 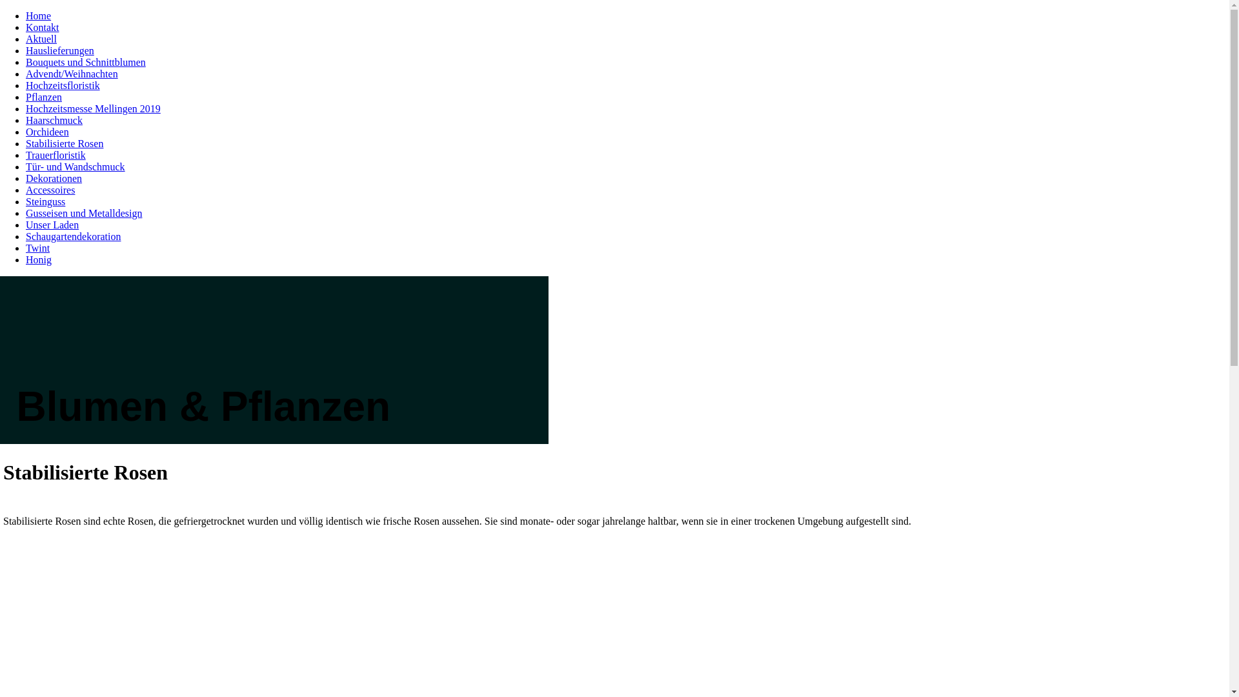 I want to click on Haarschmuck, so click(x=54, y=120).